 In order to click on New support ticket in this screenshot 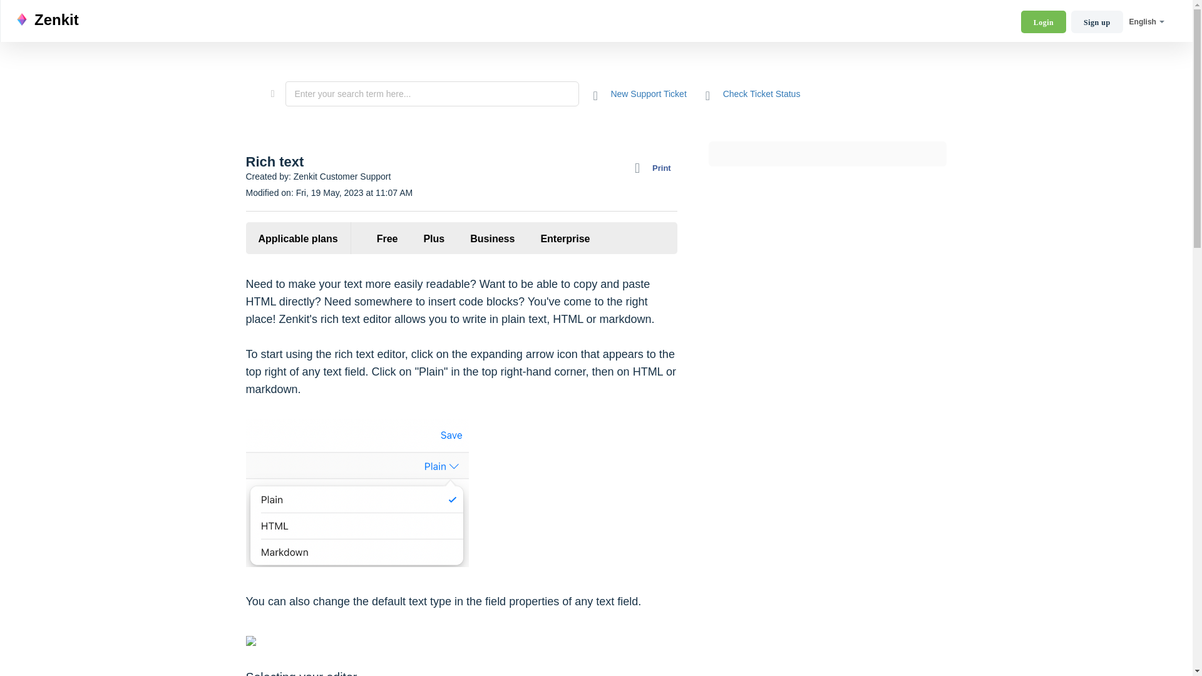, I will do `click(640, 93)`.